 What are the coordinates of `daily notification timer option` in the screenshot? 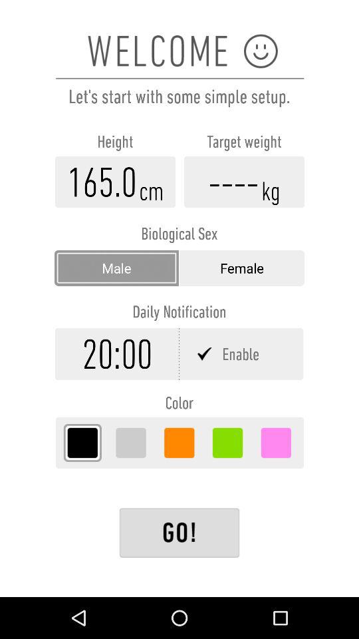 It's located at (117, 354).